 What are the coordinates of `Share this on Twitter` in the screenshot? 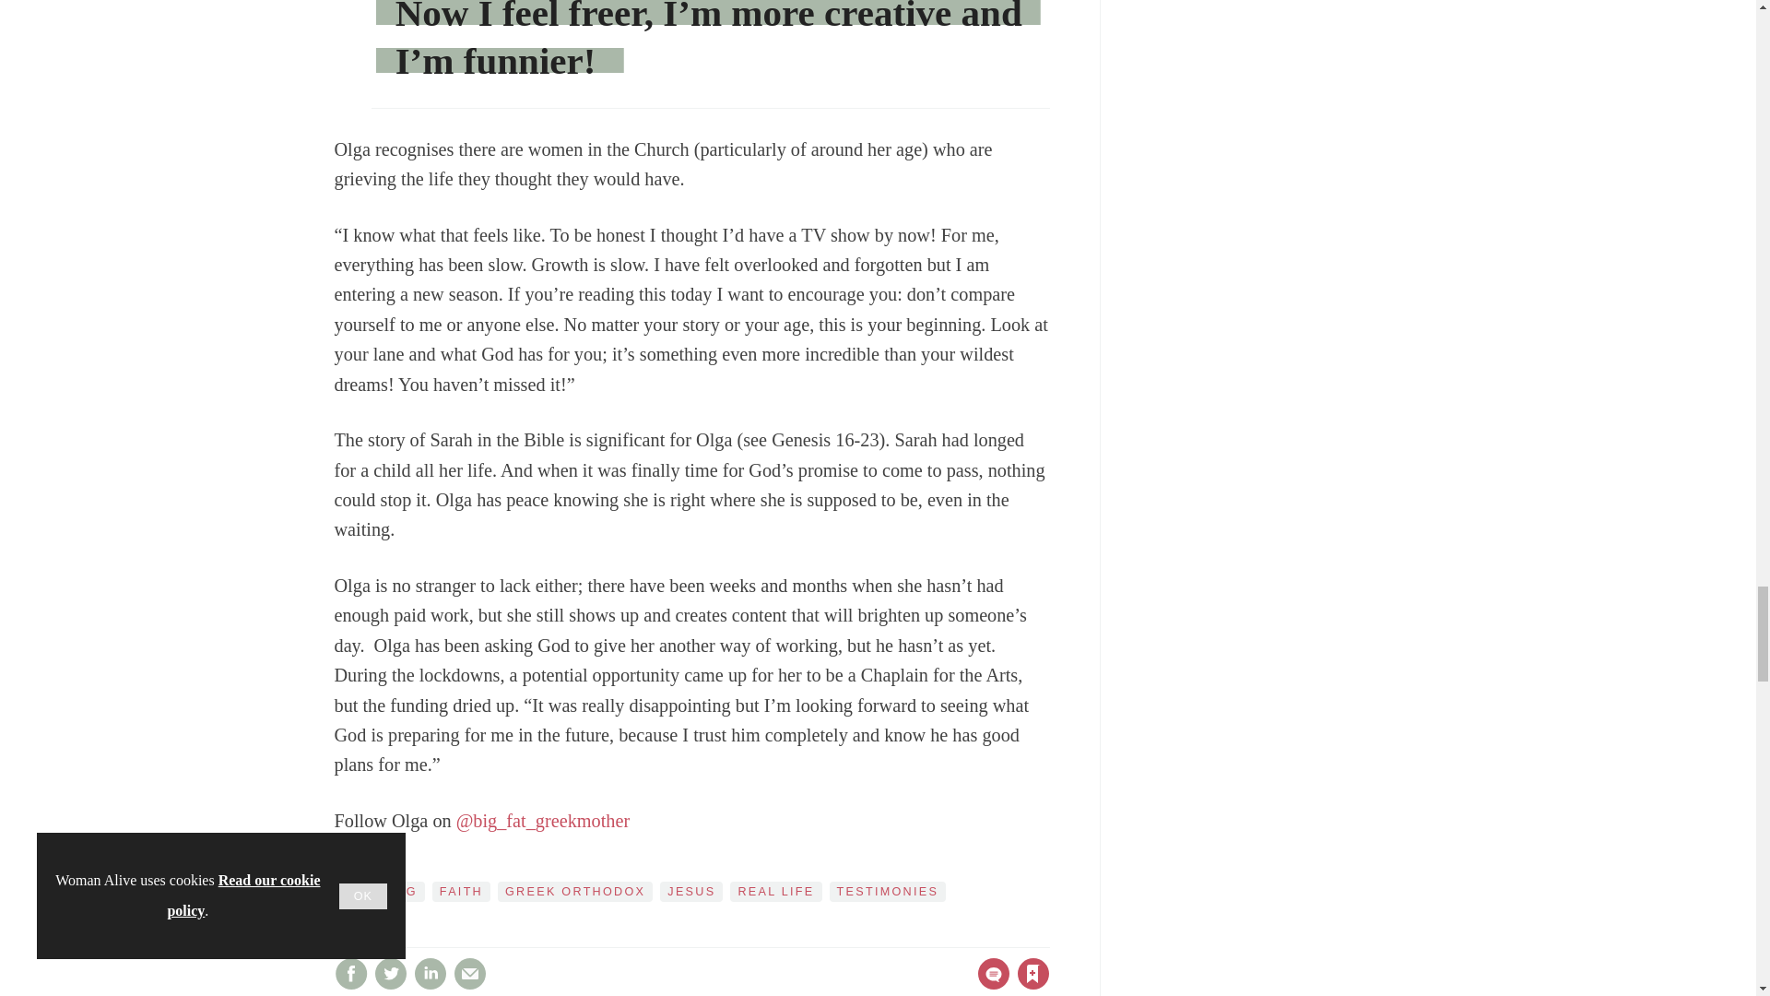 It's located at (390, 973).